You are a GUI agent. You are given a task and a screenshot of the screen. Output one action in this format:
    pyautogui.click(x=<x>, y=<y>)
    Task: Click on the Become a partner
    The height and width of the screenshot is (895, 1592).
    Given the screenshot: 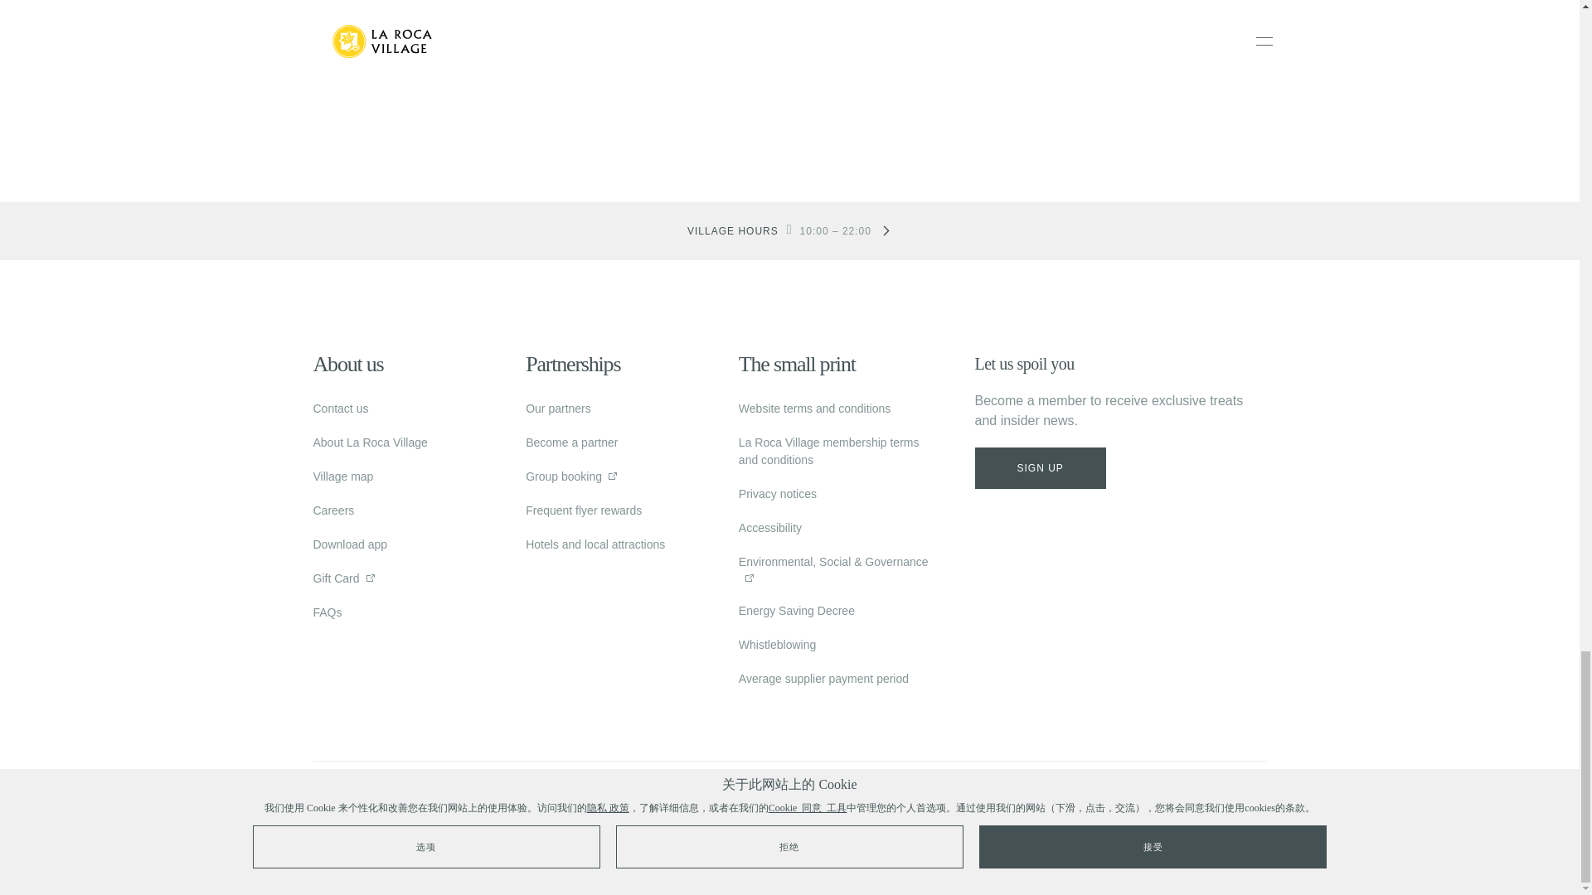 What is the action you would take?
    pyautogui.click(x=570, y=443)
    